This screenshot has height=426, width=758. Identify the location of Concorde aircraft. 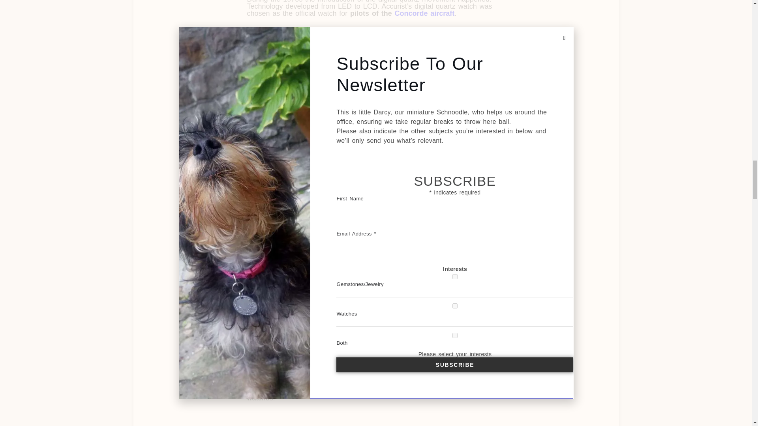
(425, 13).